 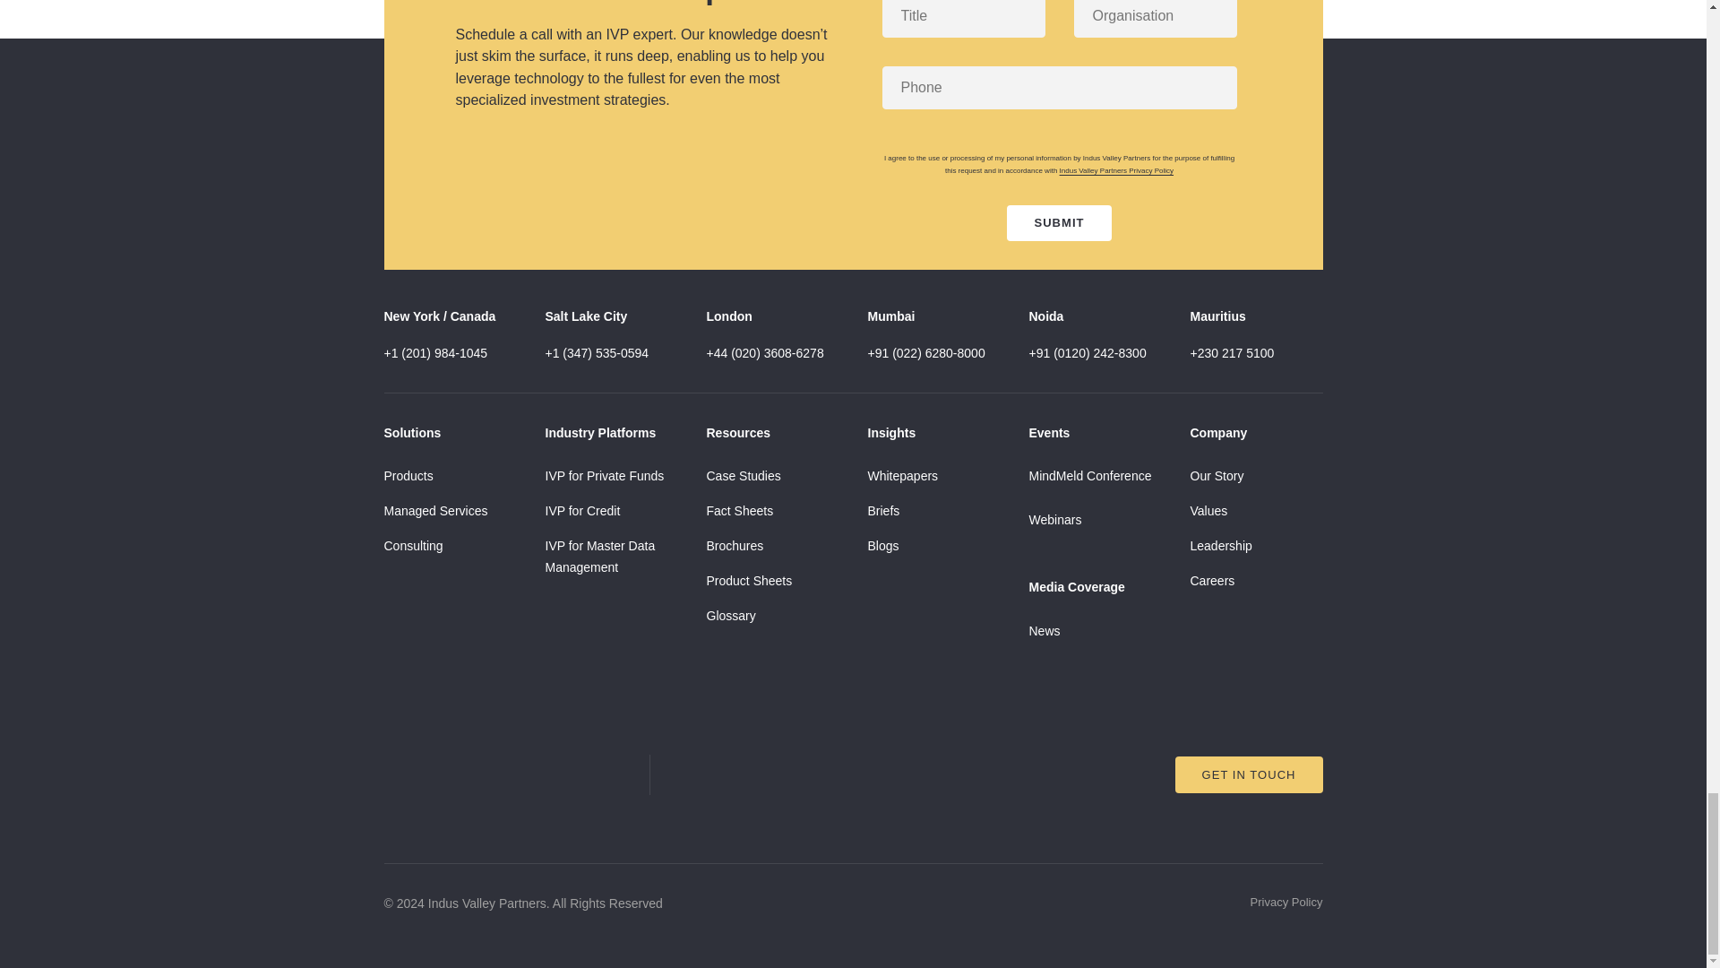 I want to click on LinkedIn, so click(x=688, y=774).